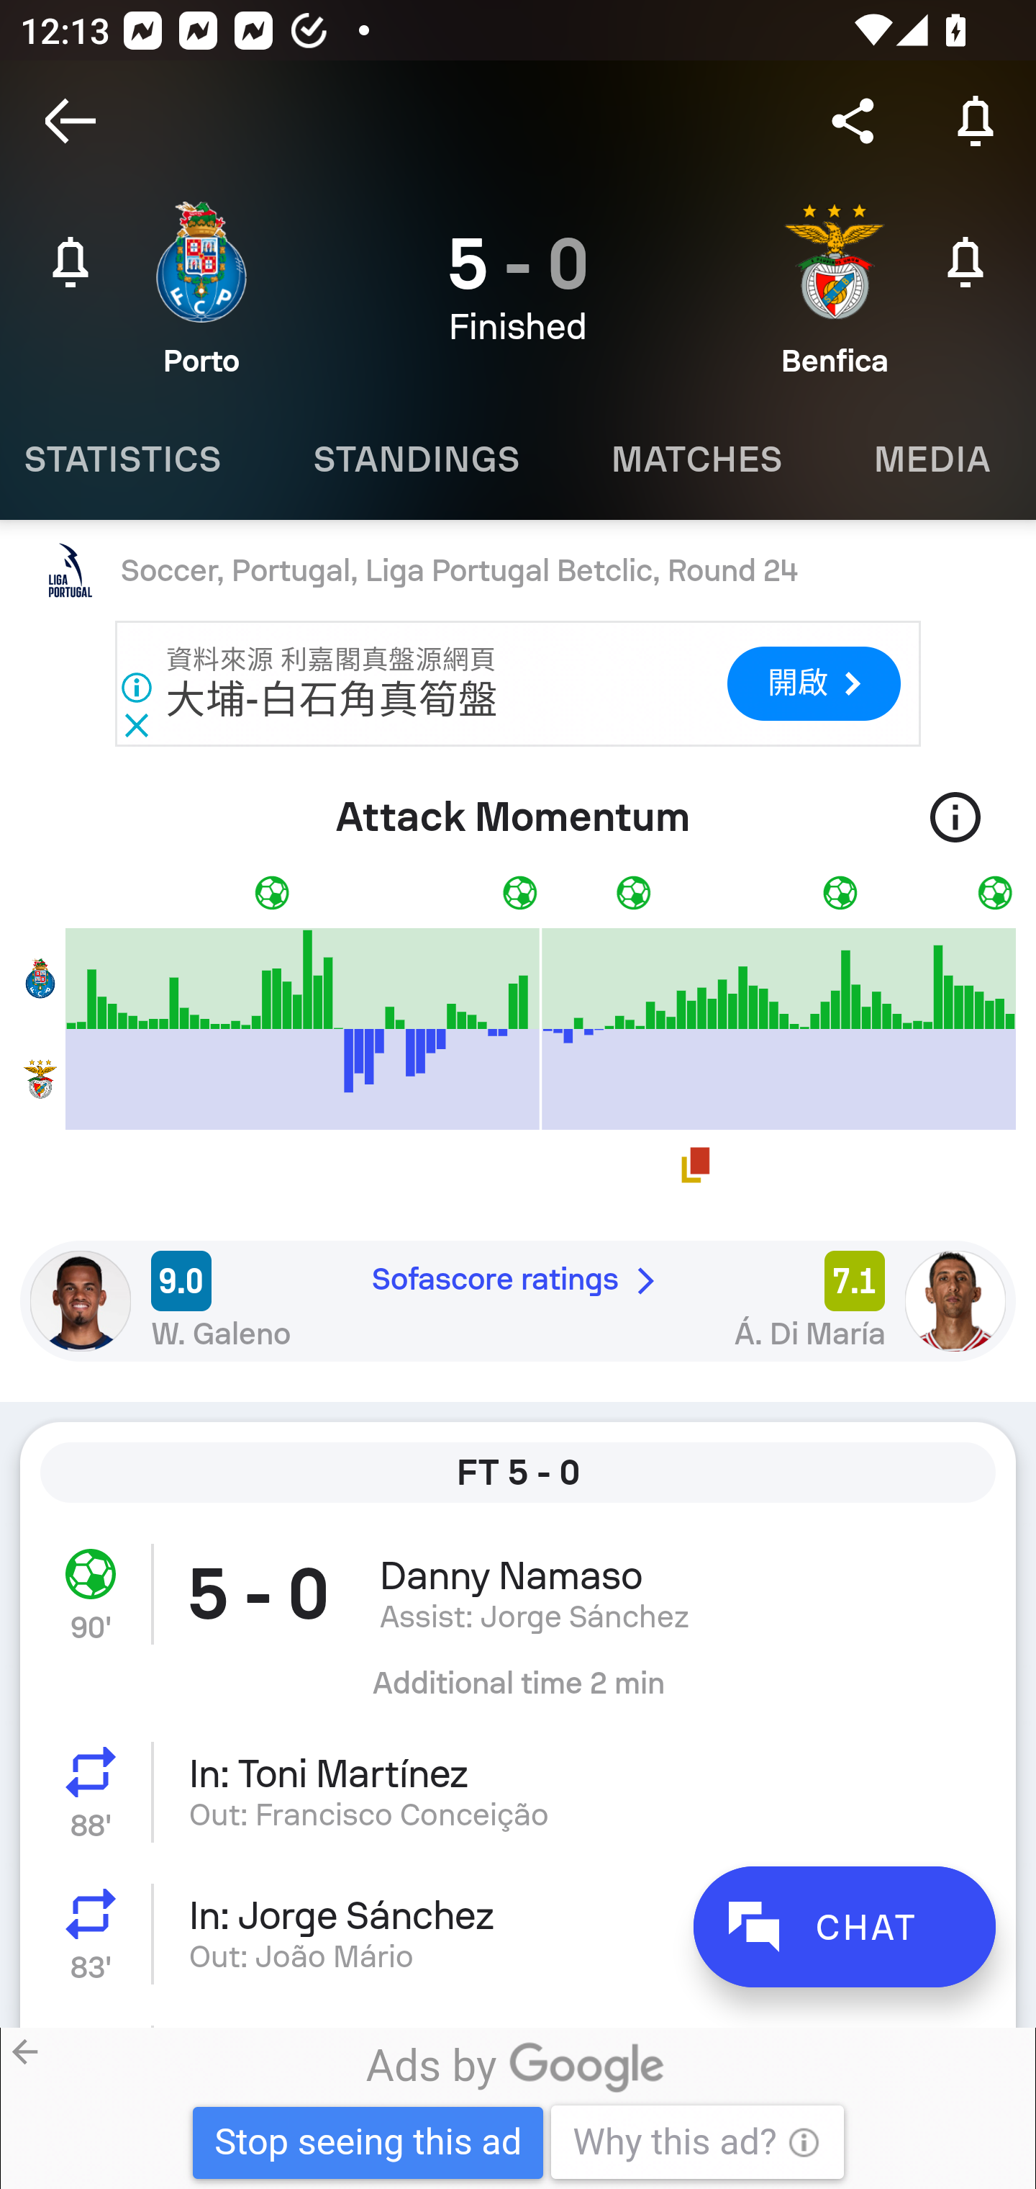 The image size is (1036, 2189). I want to click on 大埔-白石角真筍盤, so click(332, 700).